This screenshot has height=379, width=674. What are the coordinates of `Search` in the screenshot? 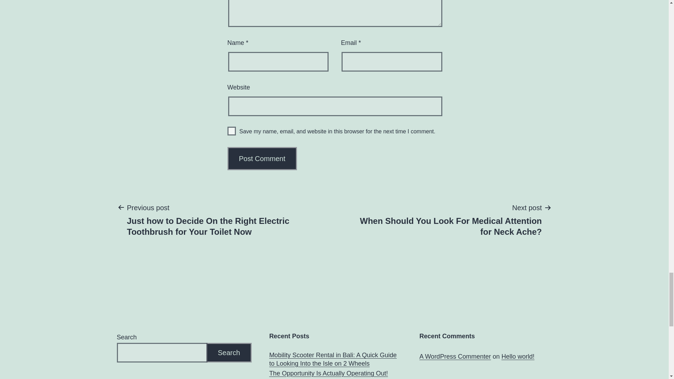 It's located at (229, 353).